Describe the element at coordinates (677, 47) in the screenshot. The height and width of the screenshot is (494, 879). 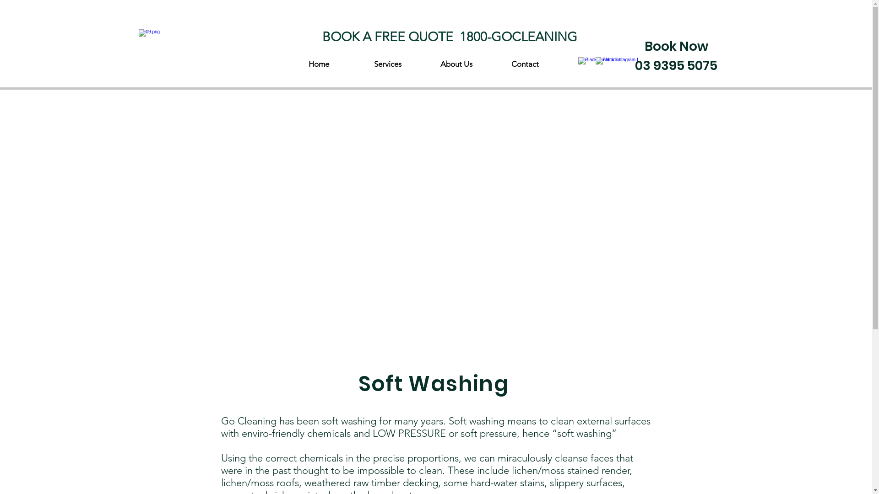
I see `Book Now` at that location.